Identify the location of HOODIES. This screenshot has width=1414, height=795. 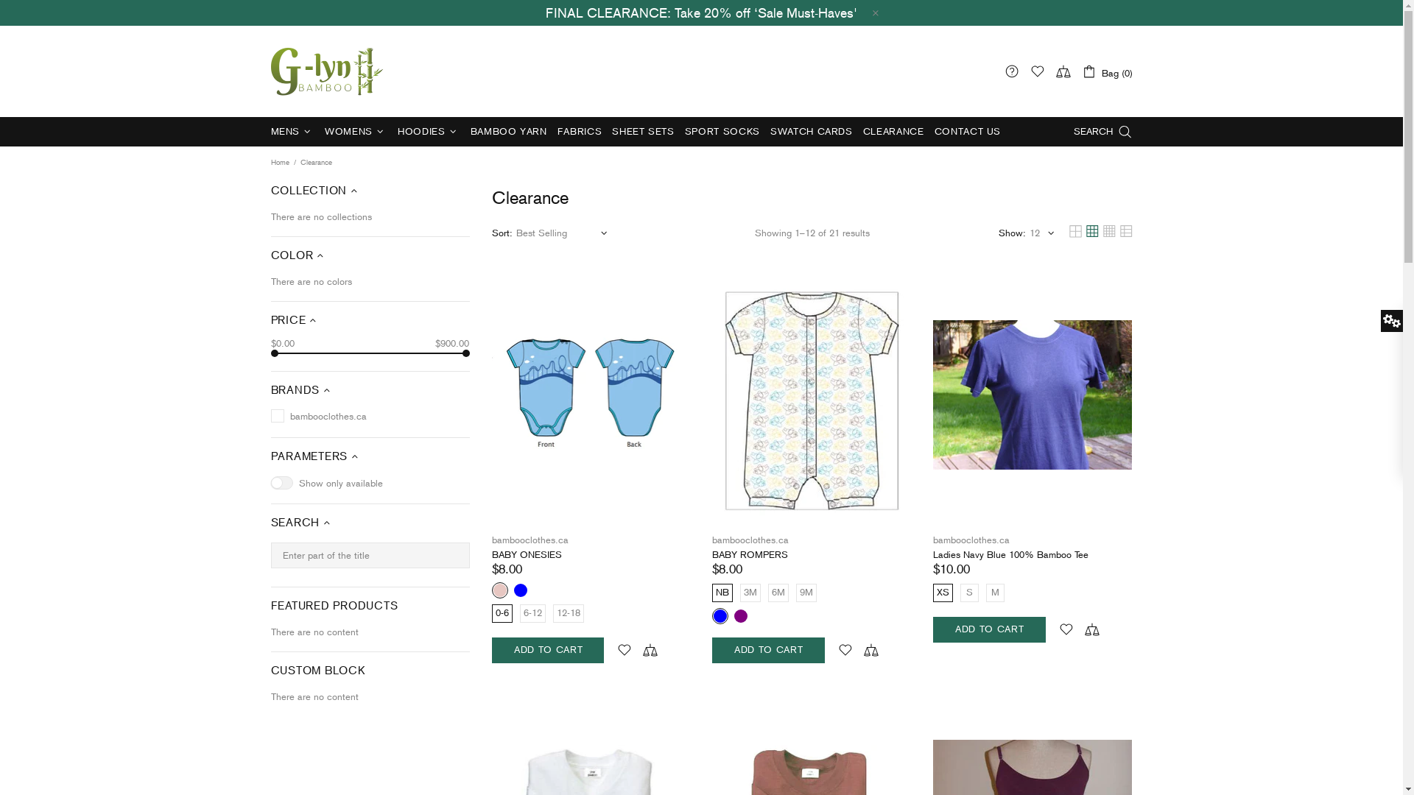
(429, 132).